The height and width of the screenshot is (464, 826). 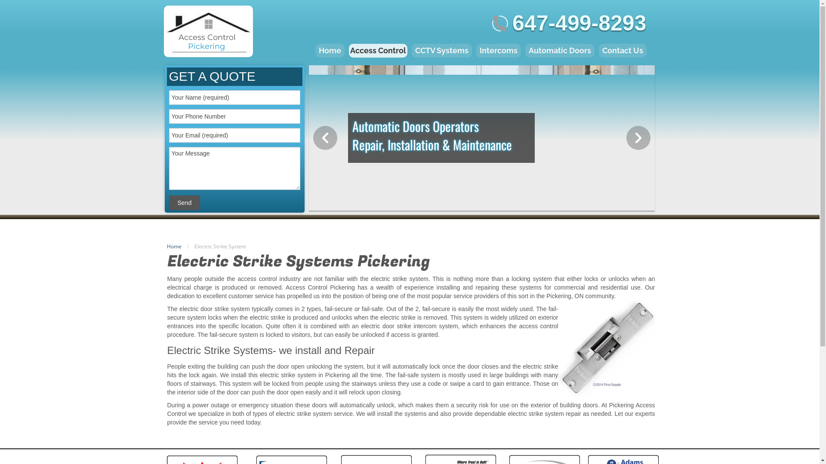 What do you see at coordinates (174, 246) in the screenshot?
I see `Home` at bounding box center [174, 246].